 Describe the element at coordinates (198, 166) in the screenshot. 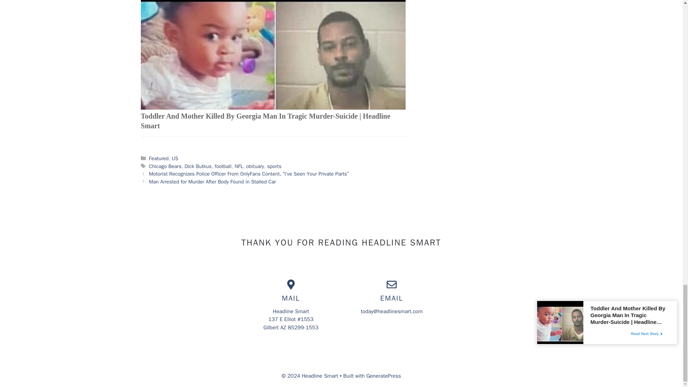

I see `Dick Butkus` at that location.